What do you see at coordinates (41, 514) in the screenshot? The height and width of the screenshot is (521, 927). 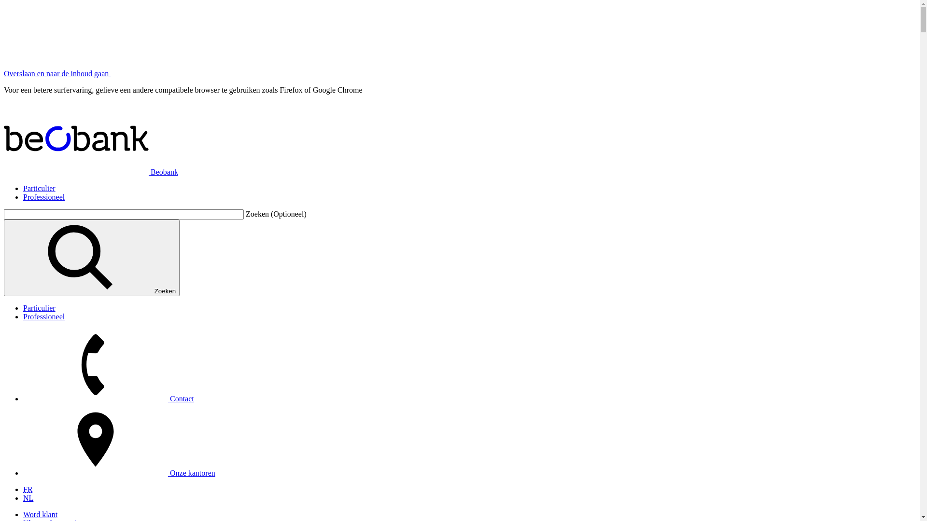 I see `Word klant` at bounding box center [41, 514].